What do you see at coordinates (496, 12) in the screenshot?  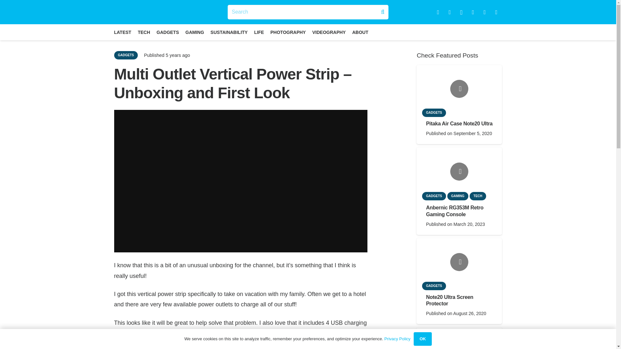 I see `GitHub` at bounding box center [496, 12].